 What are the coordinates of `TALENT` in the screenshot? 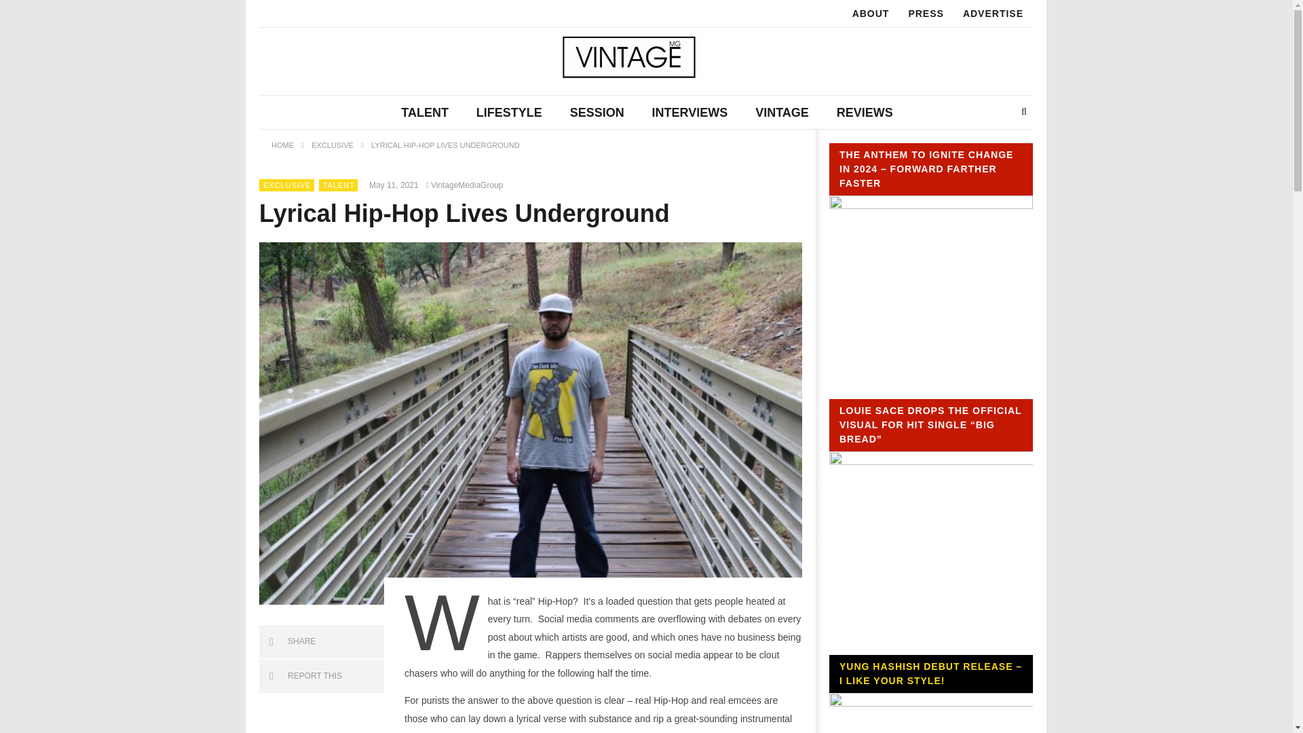 It's located at (339, 184).